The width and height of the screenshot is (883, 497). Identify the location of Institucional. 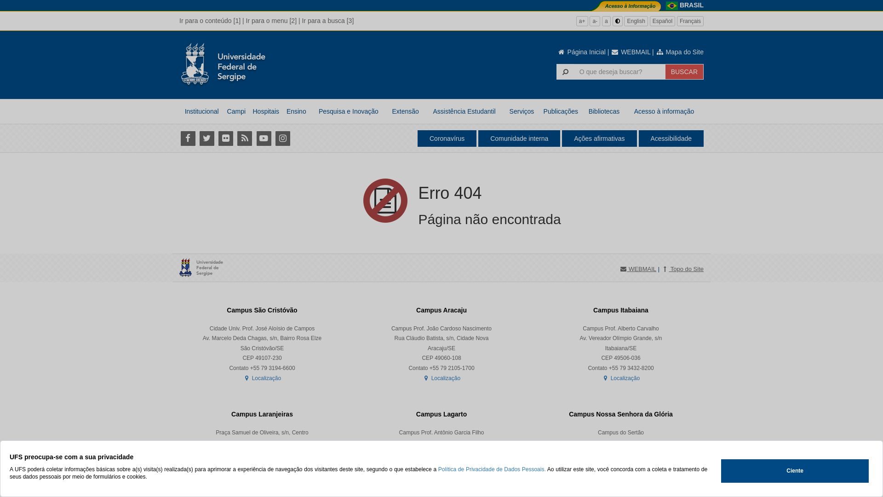
(201, 111).